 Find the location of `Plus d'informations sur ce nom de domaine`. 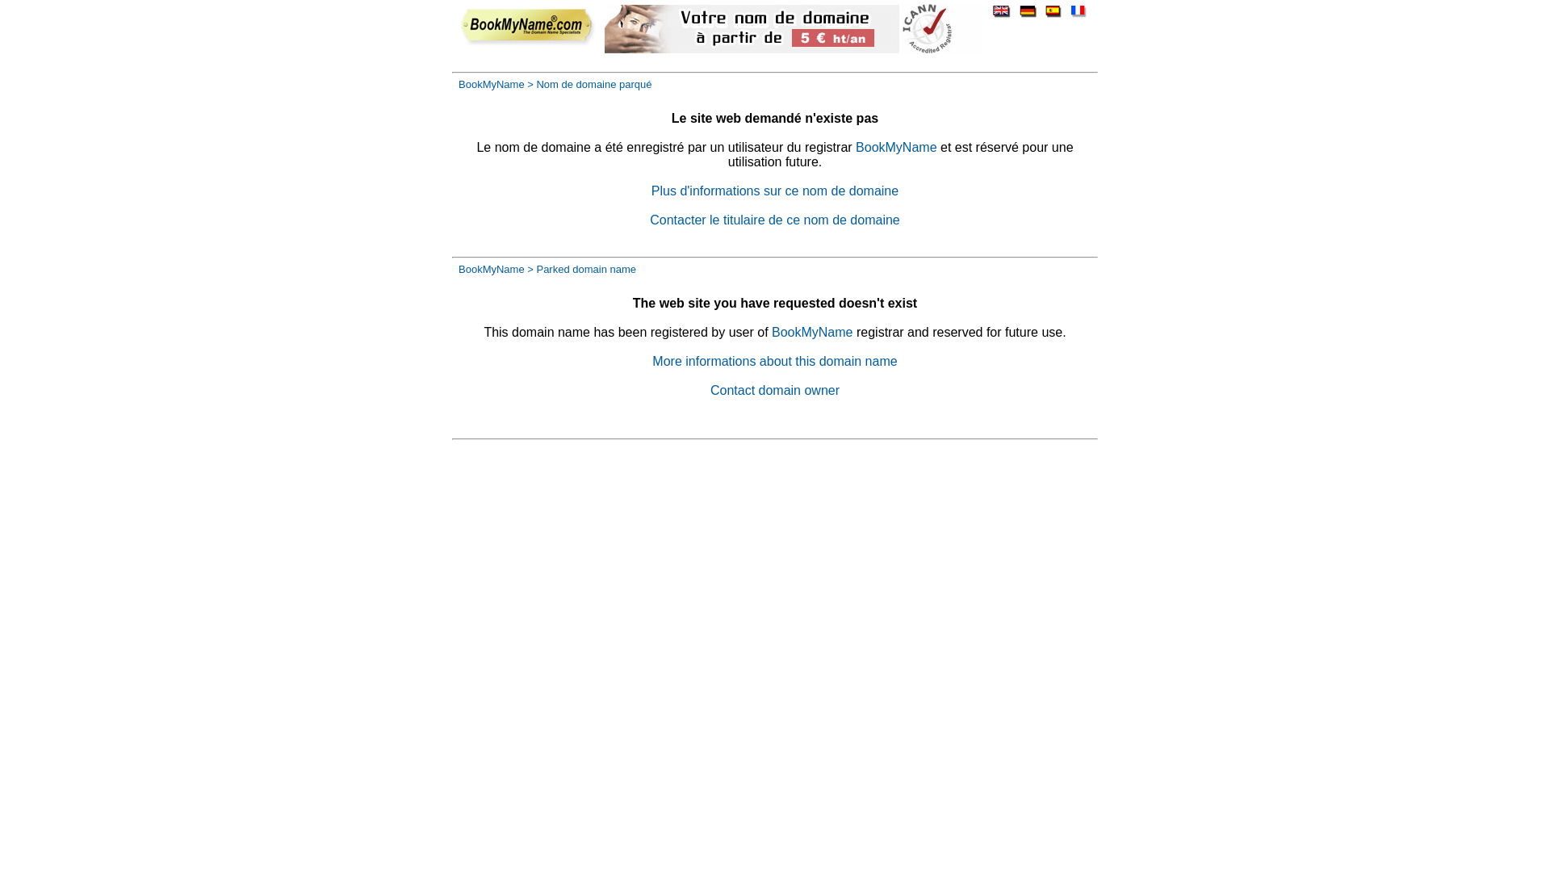

Plus d'informations sur ce nom de domaine is located at coordinates (775, 191).